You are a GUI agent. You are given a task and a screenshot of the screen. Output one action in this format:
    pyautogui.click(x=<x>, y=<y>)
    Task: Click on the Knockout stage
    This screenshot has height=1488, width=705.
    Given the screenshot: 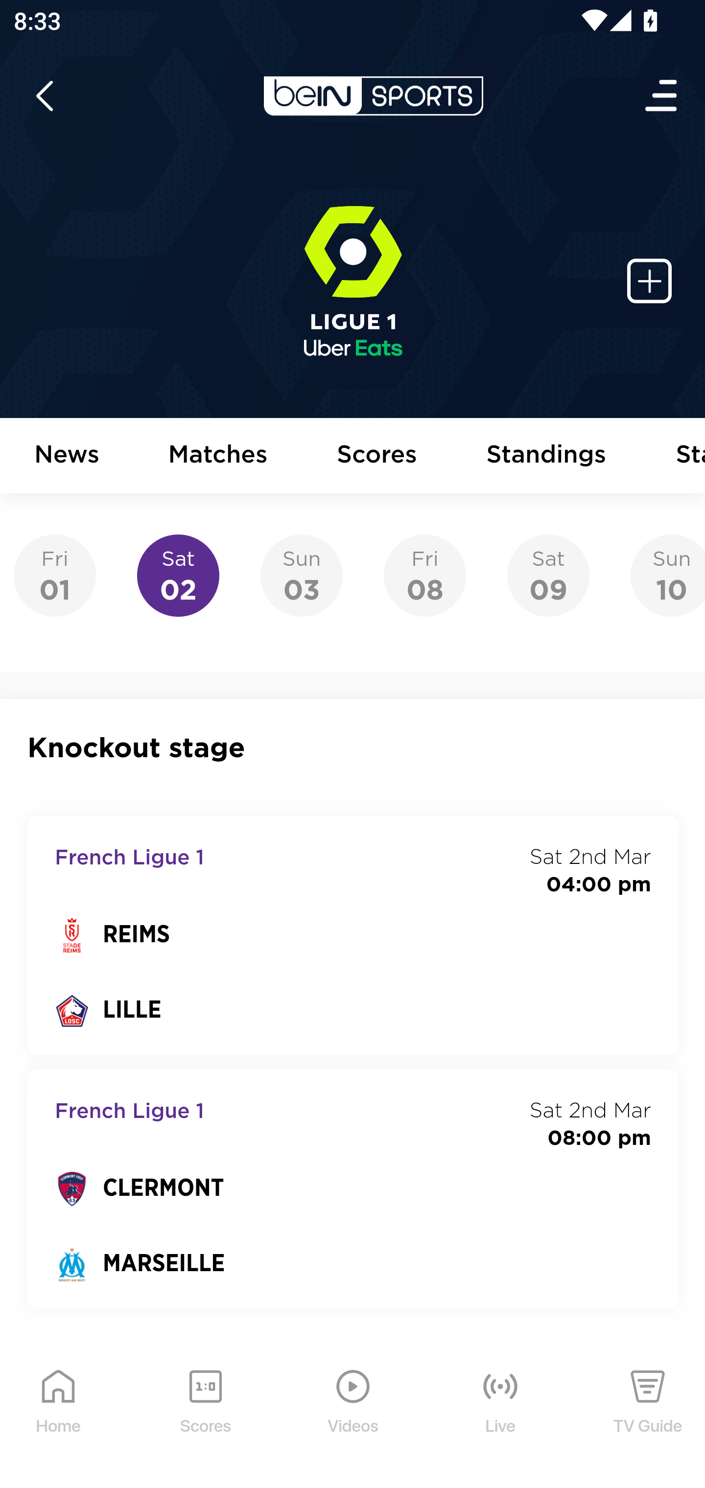 What is the action you would take?
    pyautogui.click(x=353, y=747)
    